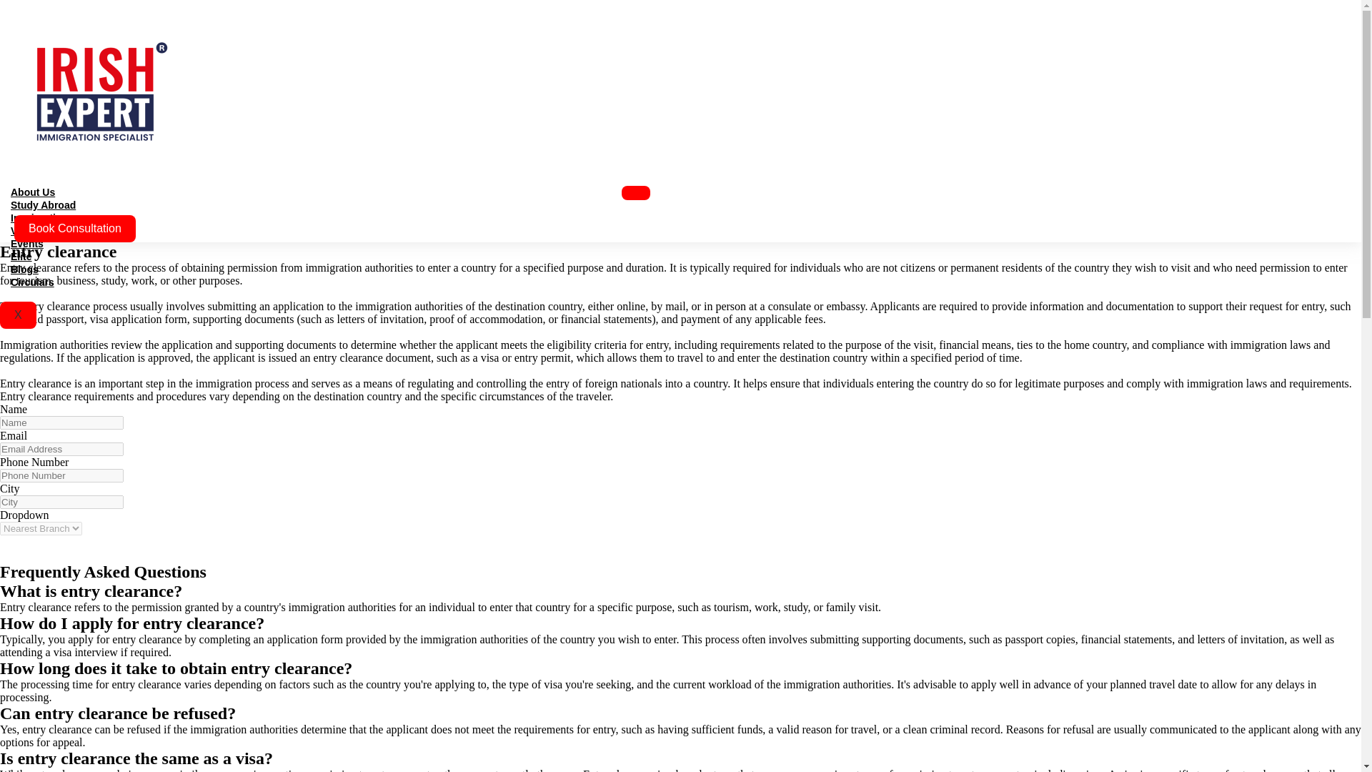 Image resolution: width=1372 pixels, height=772 pixels. What do you see at coordinates (21, 257) in the screenshot?
I see `Elite` at bounding box center [21, 257].